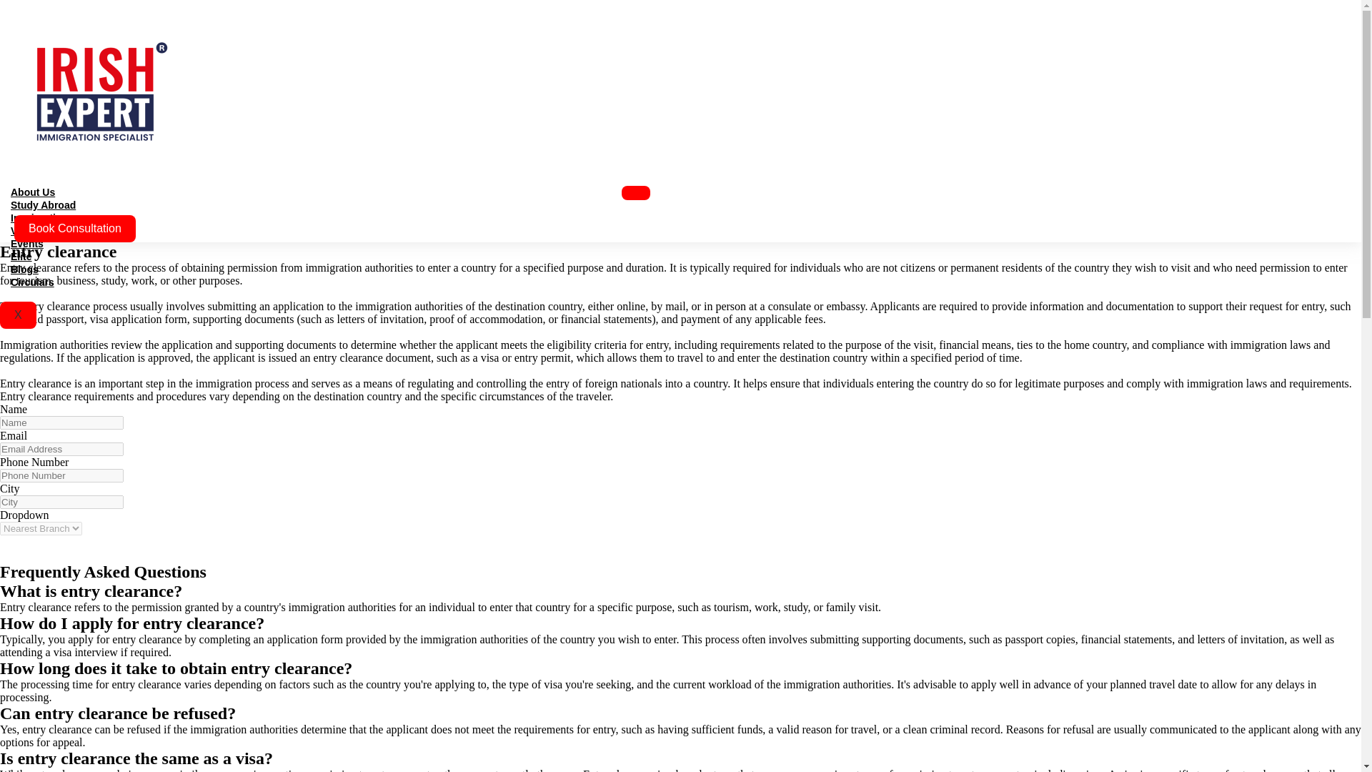 Image resolution: width=1372 pixels, height=772 pixels. What do you see at coordinates (21, 257) in the screenshot?
I see `Elite` at bounding box center [21, 257].